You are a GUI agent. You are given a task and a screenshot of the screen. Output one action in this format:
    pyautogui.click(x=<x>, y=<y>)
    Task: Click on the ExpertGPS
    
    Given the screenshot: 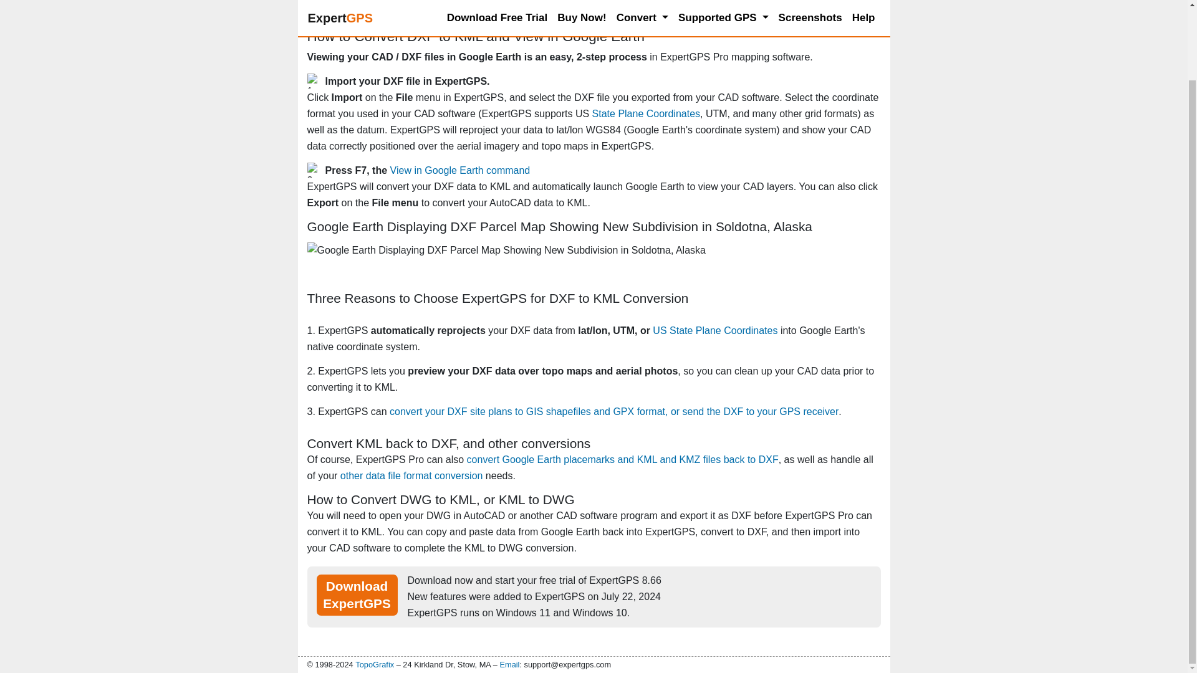 What is the action you would take?
    pyautogui.click(x=340, y=6)
    